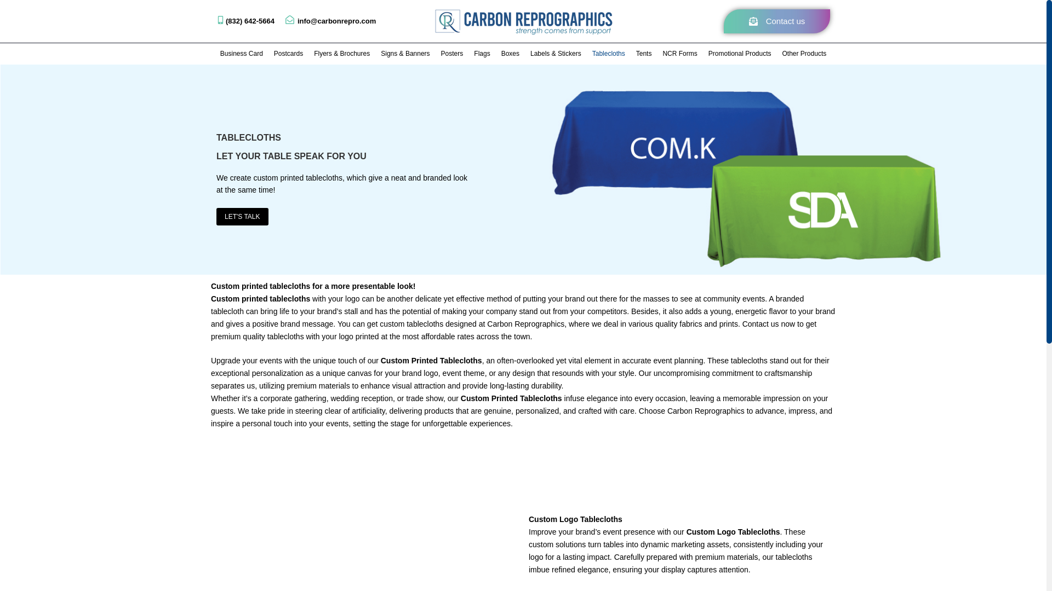 Image resolution: width=1052 pixels, height=591 pixels. What do you see at coordinates (804, 53) in the screenshot?
I see `Other Products` at bounding box center [804, 53].